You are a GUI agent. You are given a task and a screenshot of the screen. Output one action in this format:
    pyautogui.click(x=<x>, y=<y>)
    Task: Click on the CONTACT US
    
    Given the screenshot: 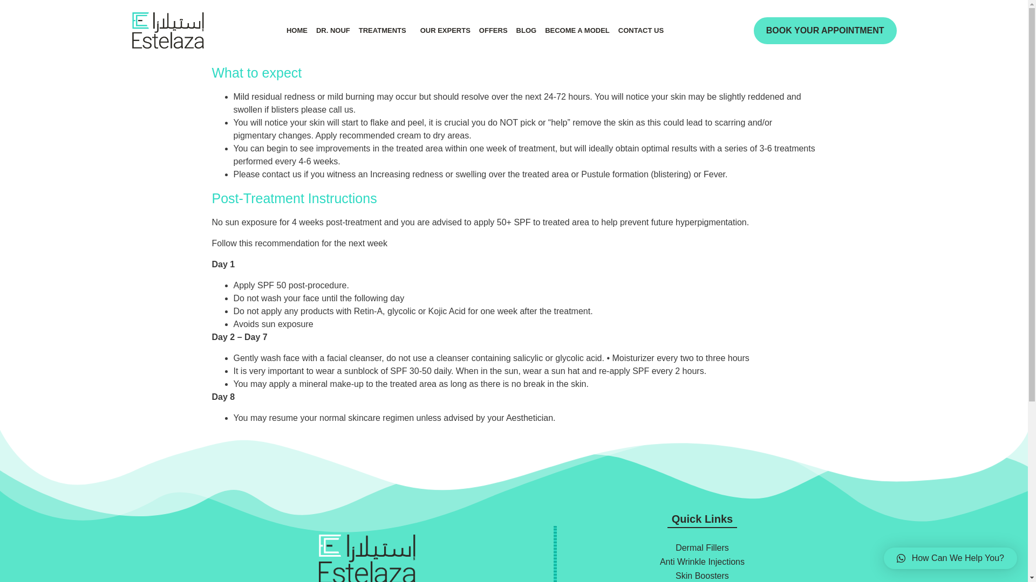 What is the action you would take?
    pyautogui.click(x=641, y=30)
    